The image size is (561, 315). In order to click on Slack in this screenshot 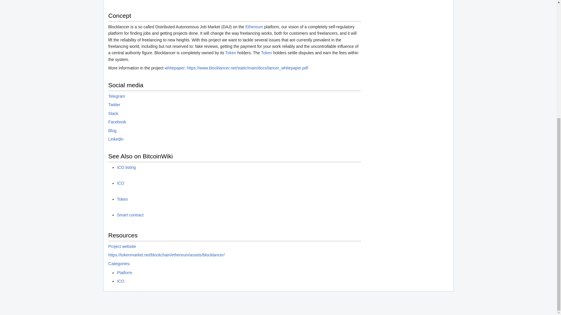, I will do `click(113, 113)`.